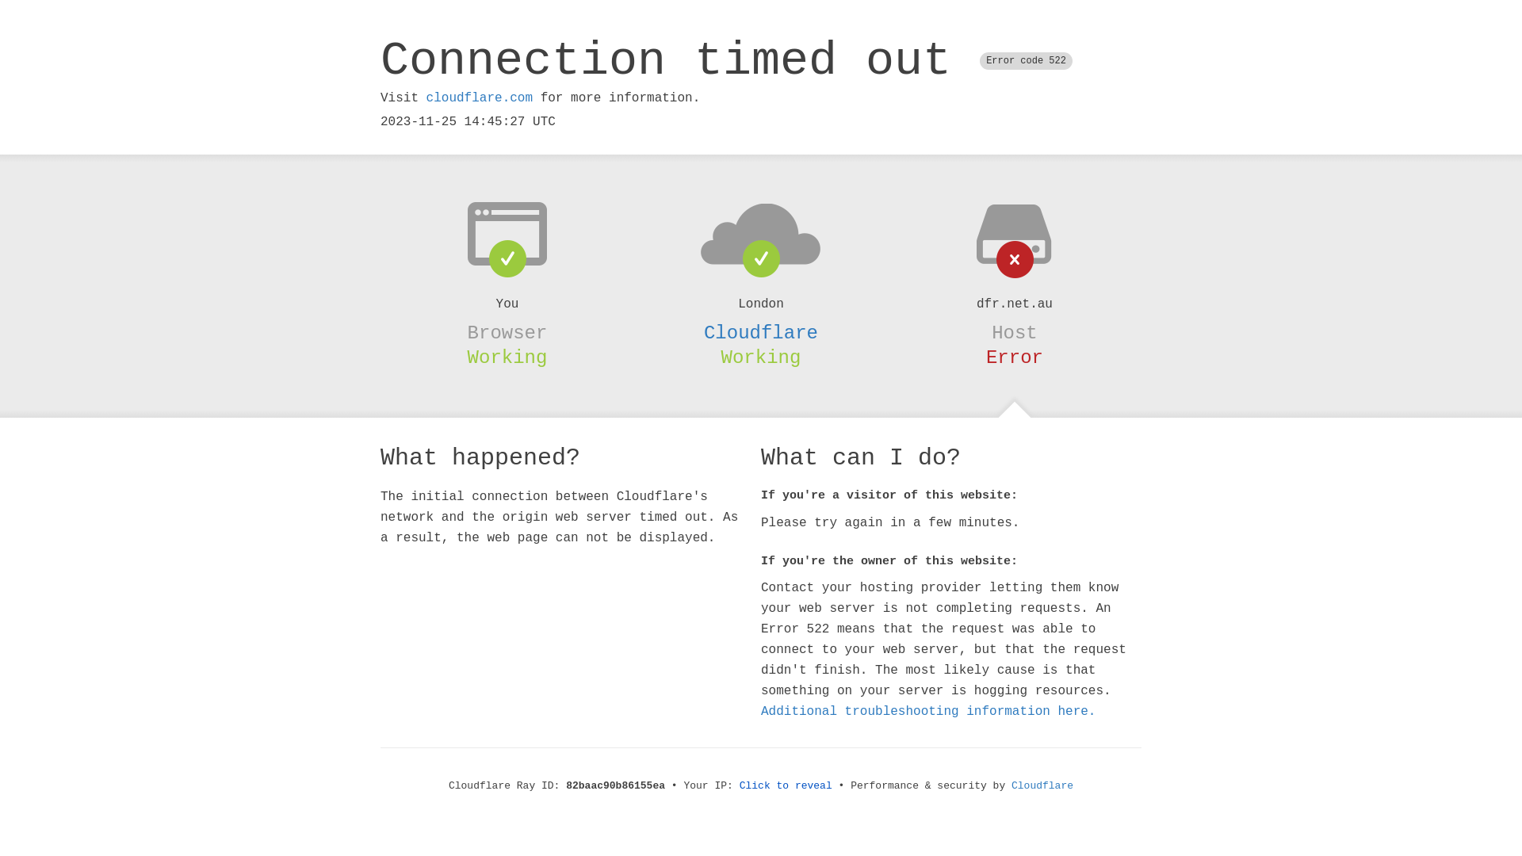 Image resolution: width=1522 pixels, height=856 pixels. I want to click on Additional troubleshooting information here., so click(928, 712).